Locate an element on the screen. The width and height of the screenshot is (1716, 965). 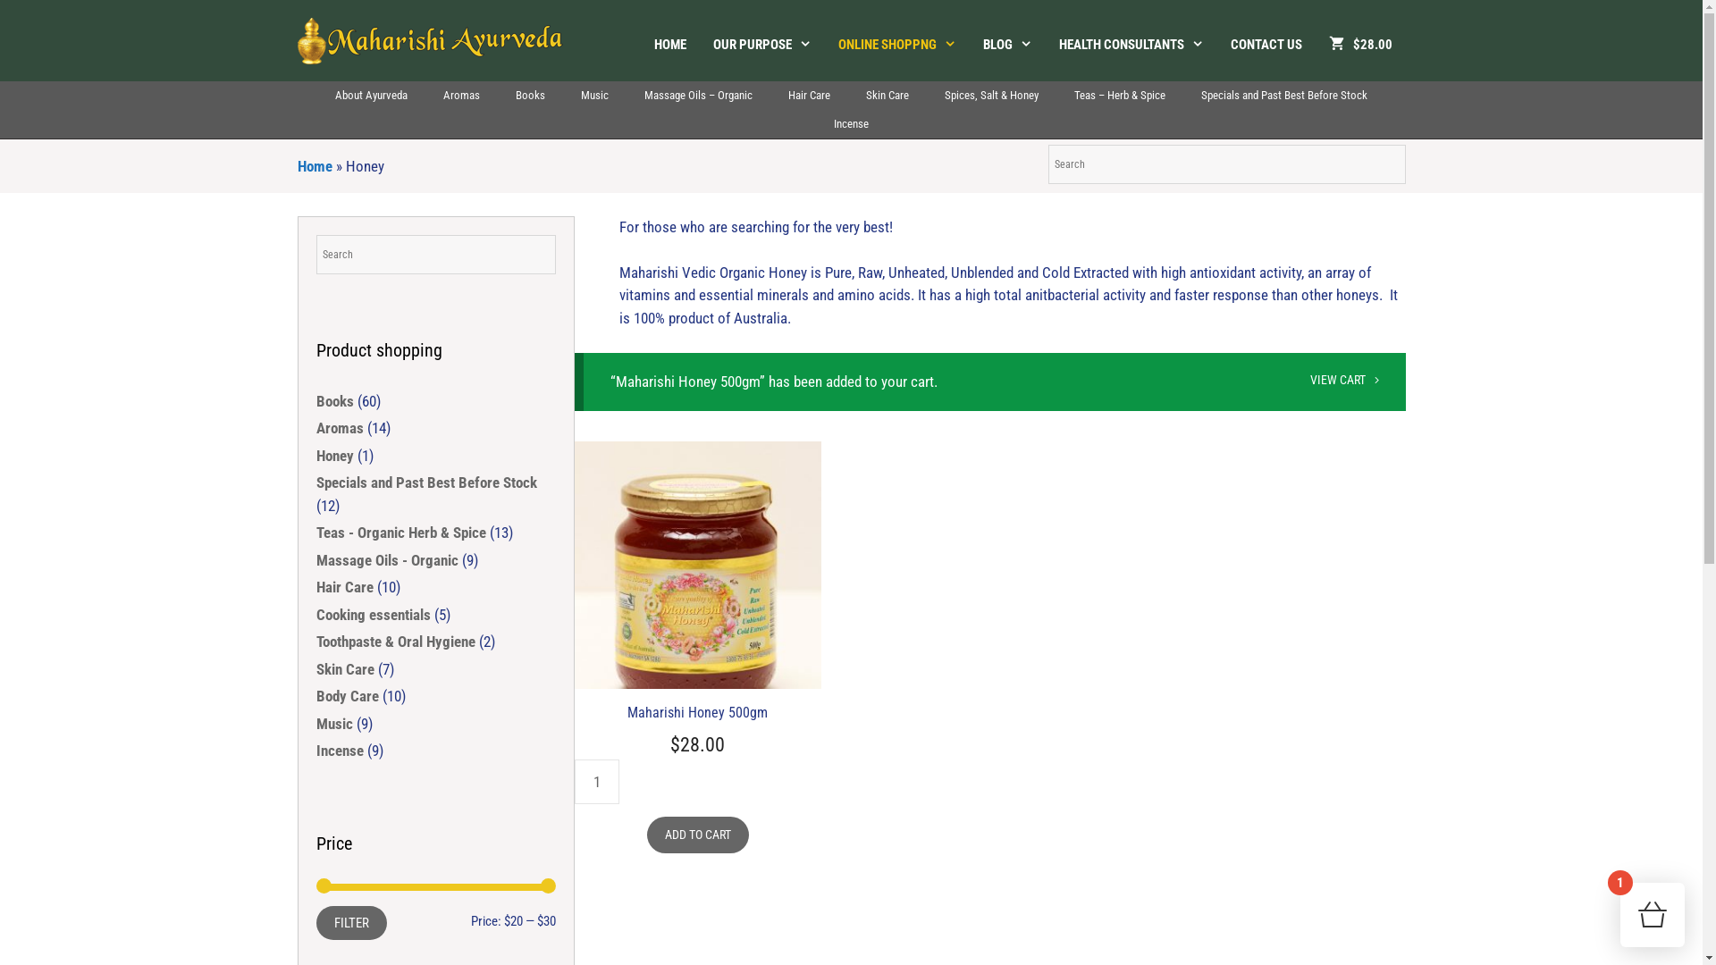
Music is located at coordinates (334, 724).